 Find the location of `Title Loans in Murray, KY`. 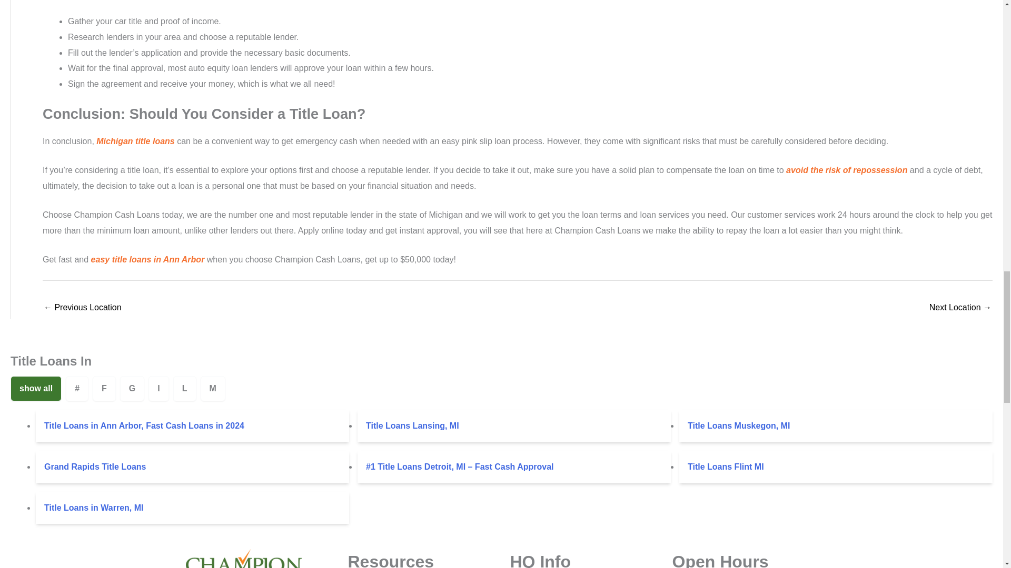

Title Loans in Murray, KY is located at coordinates (82, 308).